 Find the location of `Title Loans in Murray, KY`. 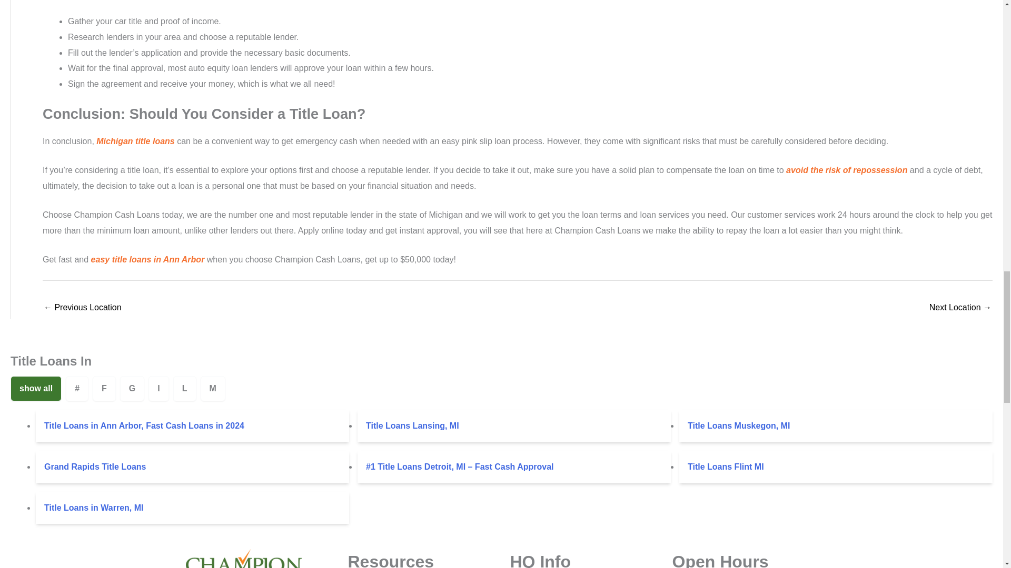

Title Loans in Murray, KY is located at coordinates (82, 308).